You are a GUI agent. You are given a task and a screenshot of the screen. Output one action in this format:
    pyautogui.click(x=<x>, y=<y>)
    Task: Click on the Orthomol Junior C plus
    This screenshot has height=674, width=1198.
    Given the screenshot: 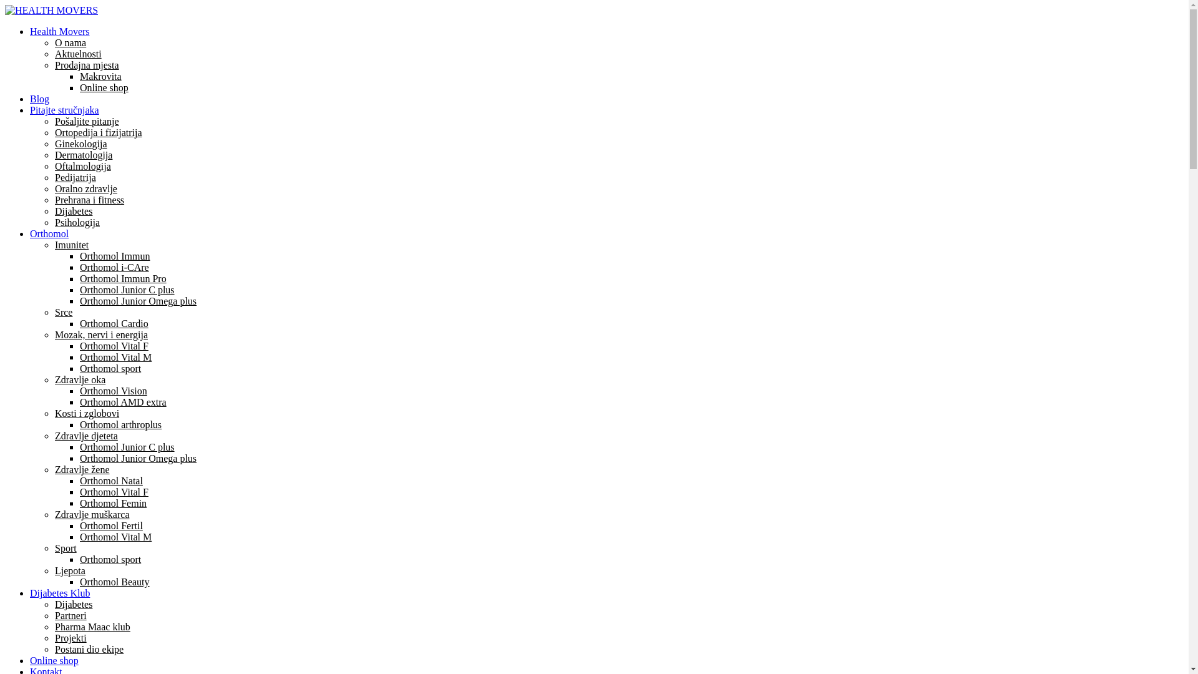 What is the action you would take?
    pyautogui.click(x=127, y=447)
    